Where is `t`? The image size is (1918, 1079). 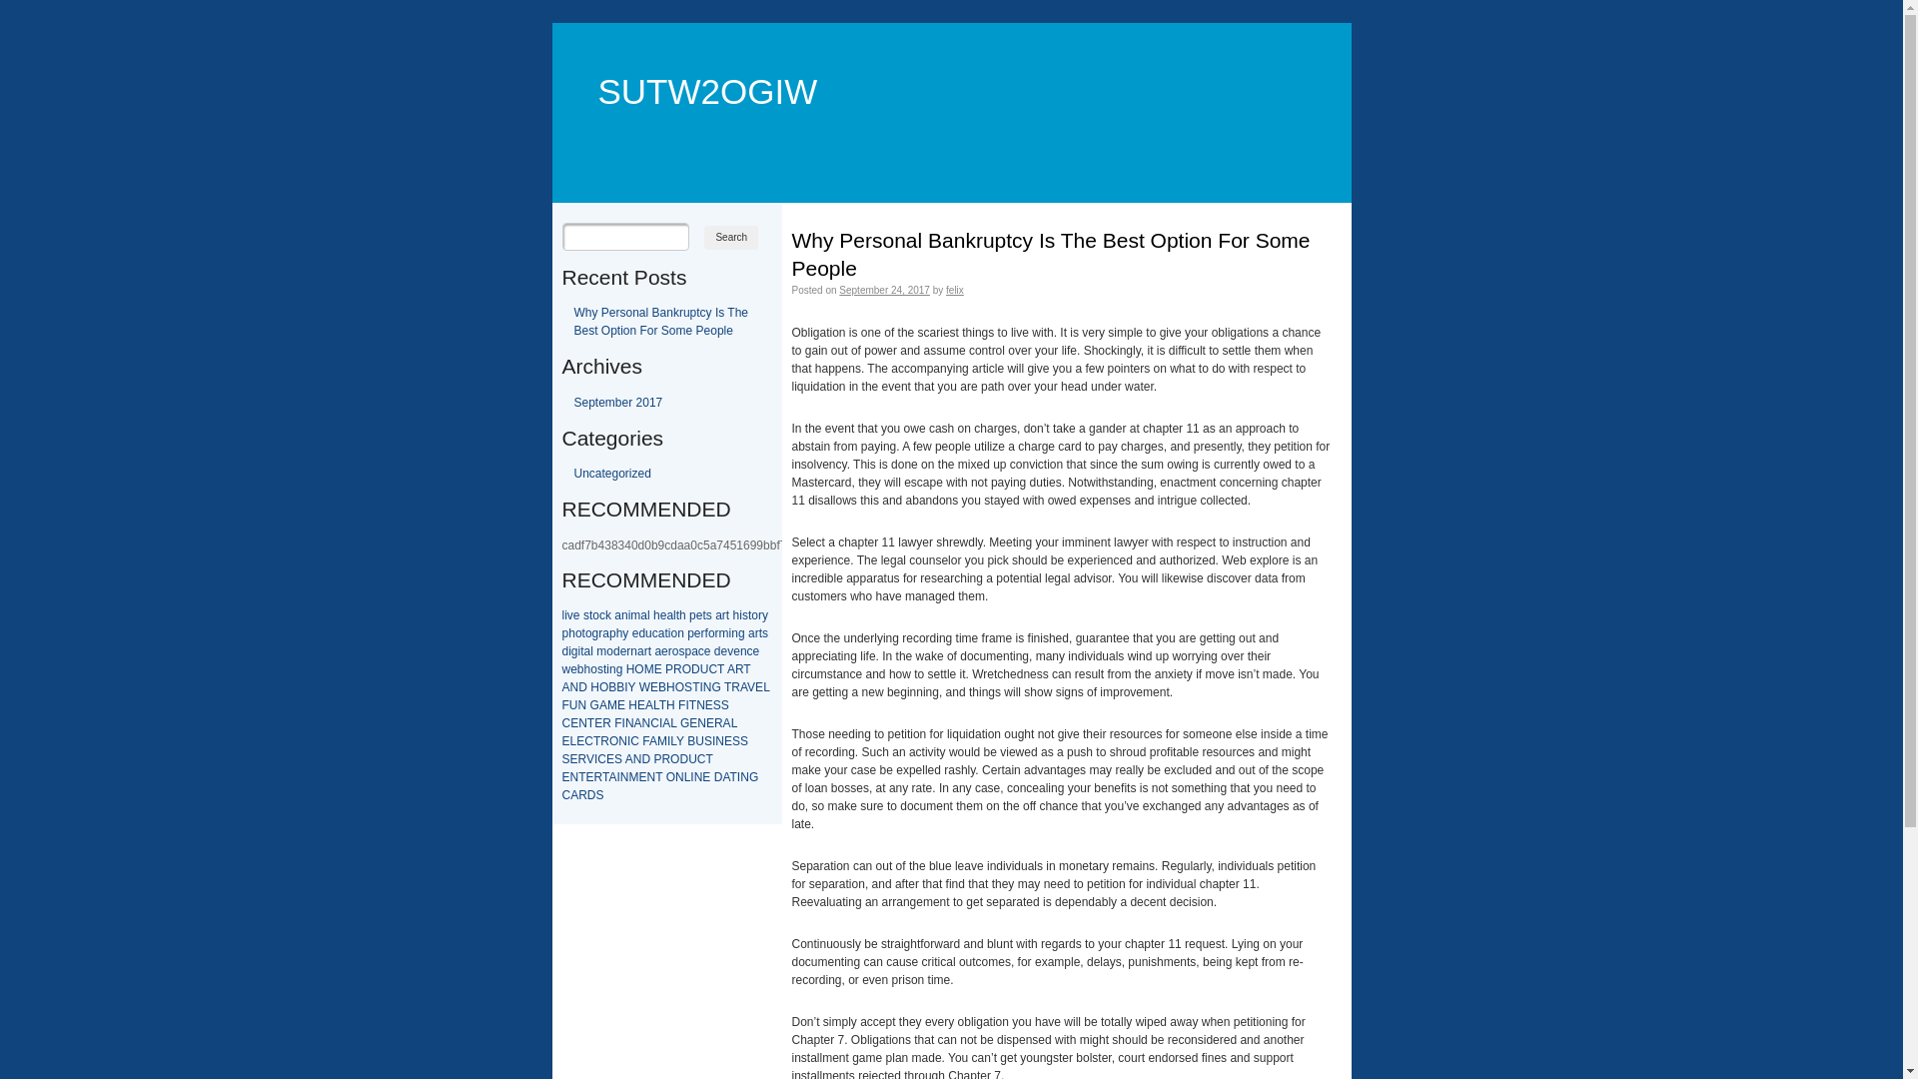
t is located at coordinates (665, 633).